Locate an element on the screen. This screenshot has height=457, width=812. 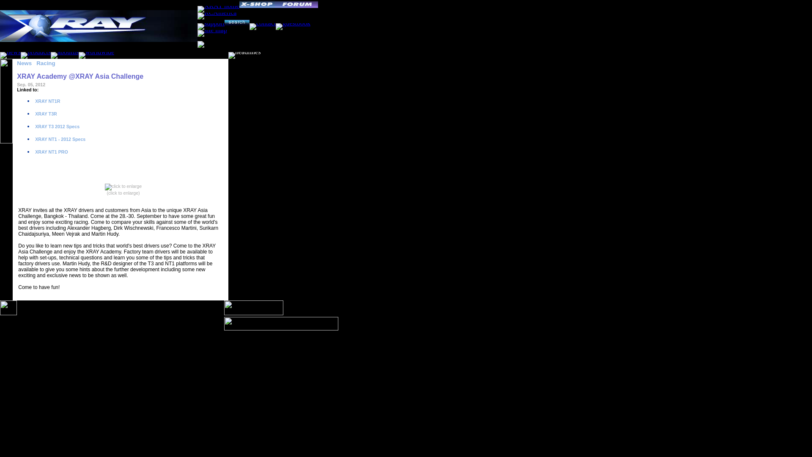
Racing is located at coordinates (46, 63).